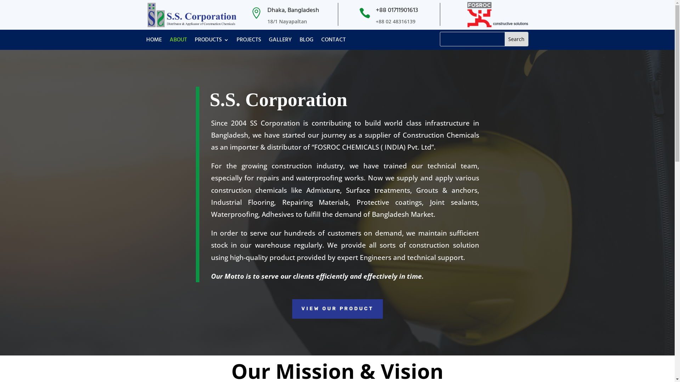 This screenshot has height=382, width=680. What do you see at coordinates (154, 41) in the screenshot?
I see `HOME` at bounding box center [154, 41].